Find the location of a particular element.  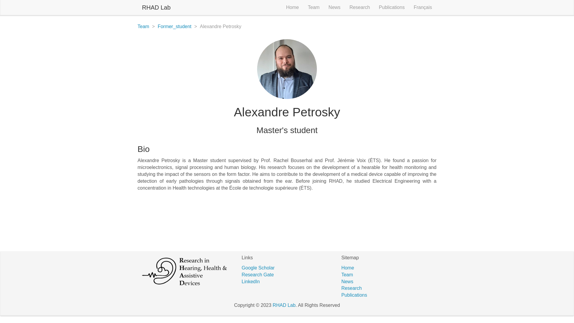

RHAD Lab is located at coordinates (156, 7).